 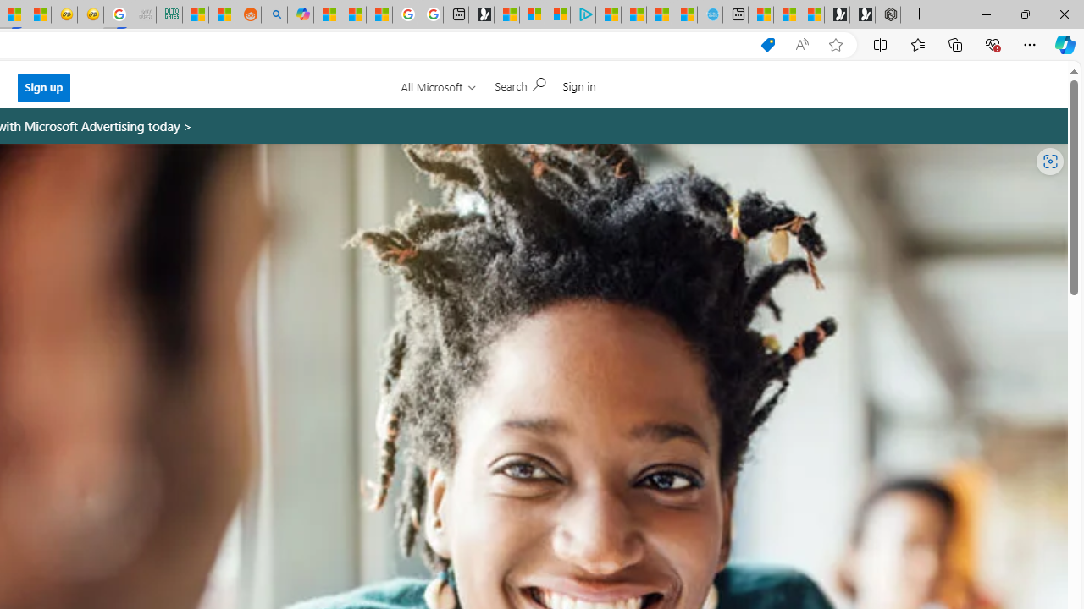 What do you see at coordinates (710, 15) in the screenshot?
I see `Home | Sky Blue Bikes - Sky Blue Bikes` at bounding box center [710, 15].